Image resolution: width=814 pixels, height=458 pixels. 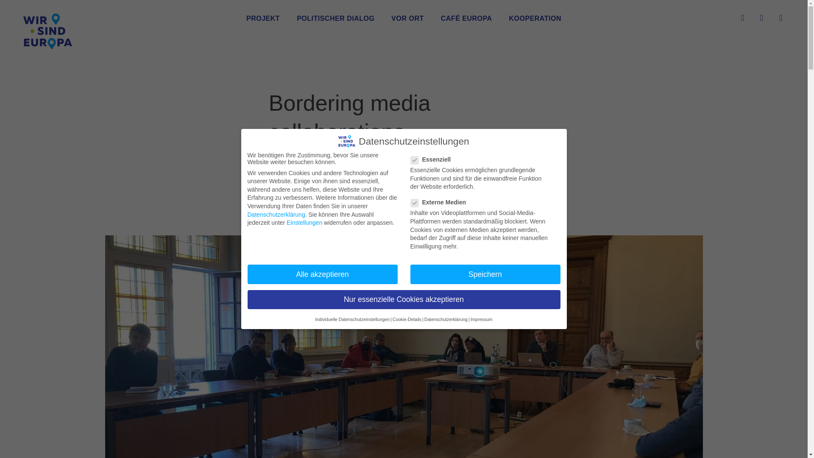 What do you see at coordinates (481, 319) in the screenshot?
I see `Impressum` at bounding box center [481, 319].